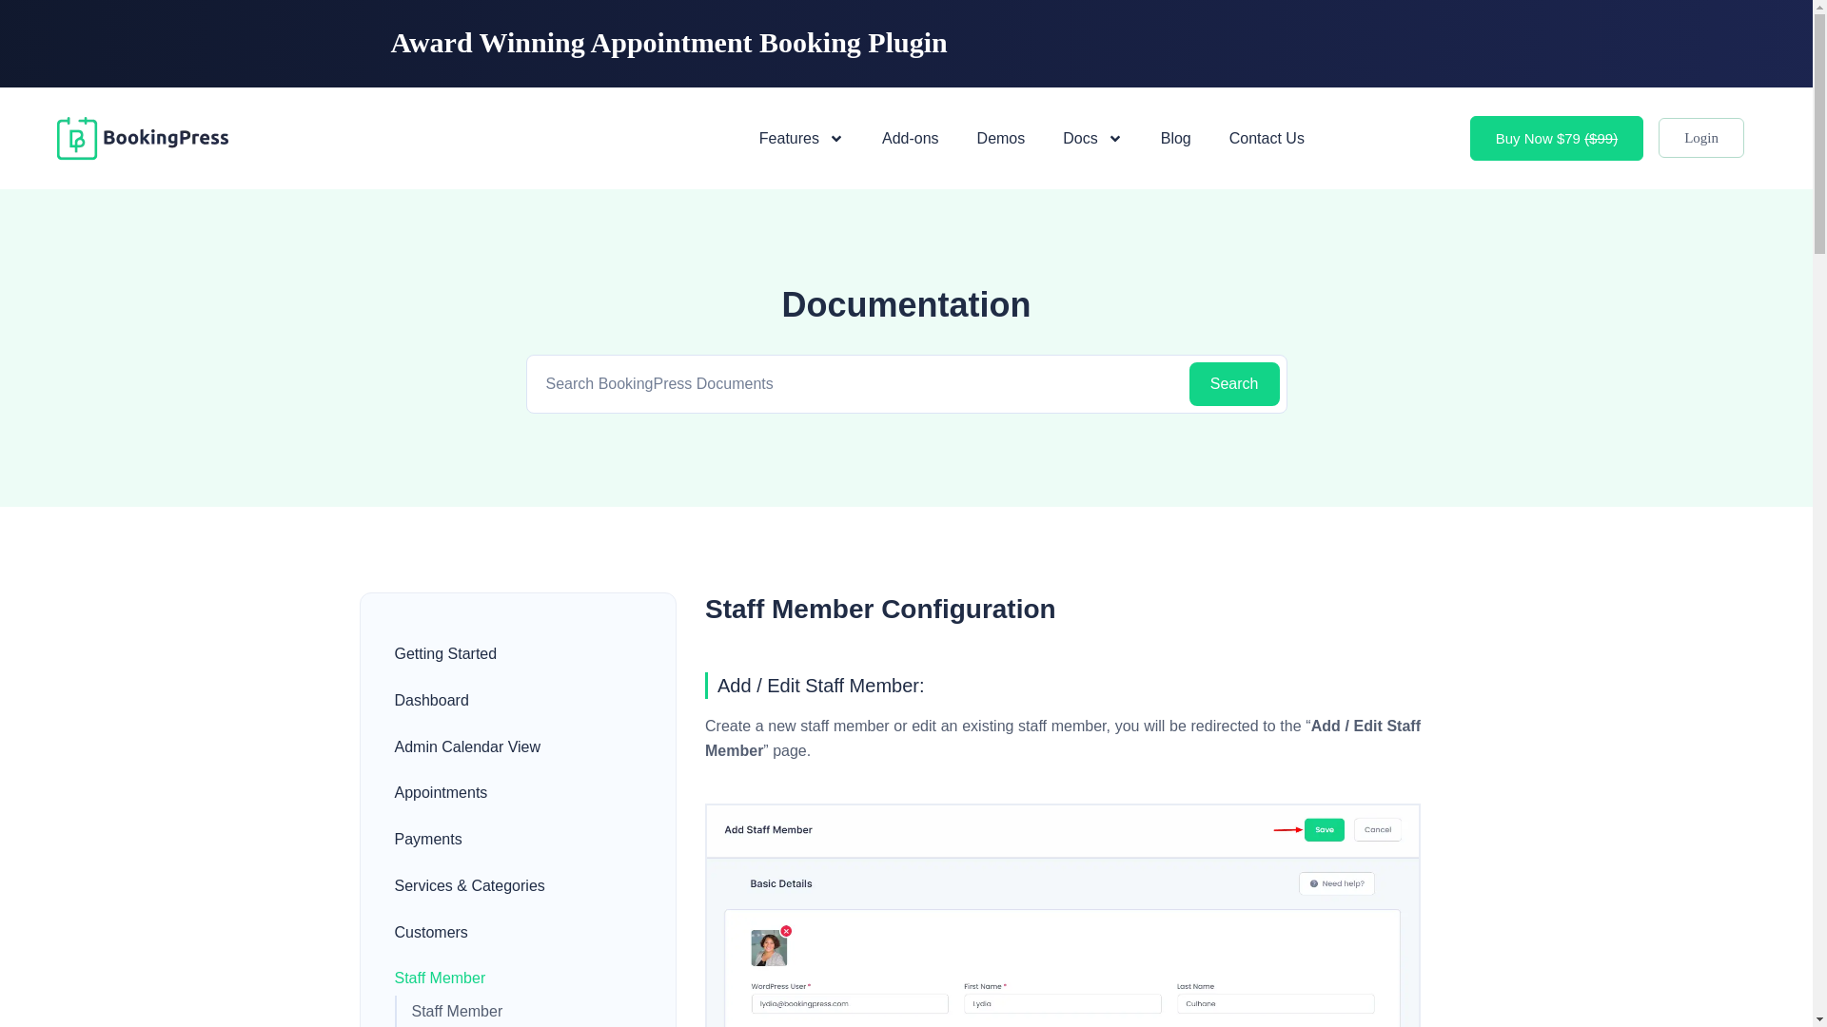 The image size is (1827, 1027). What do you see at coordinates (516, 747) in the screenshot?
I see `Admin Calendar View` at bounding box center [516, 747].